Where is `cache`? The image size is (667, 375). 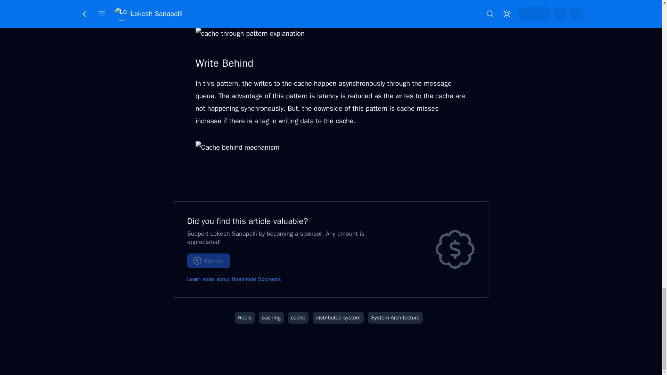 cache is located at coordinates (298, 317).